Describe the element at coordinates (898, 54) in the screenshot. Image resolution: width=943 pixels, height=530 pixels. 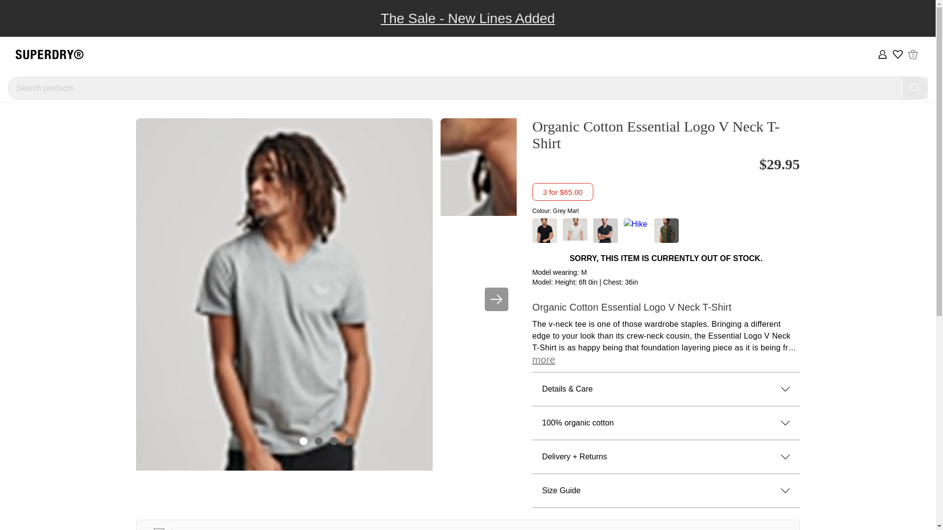
I see `Wish List` at that location.